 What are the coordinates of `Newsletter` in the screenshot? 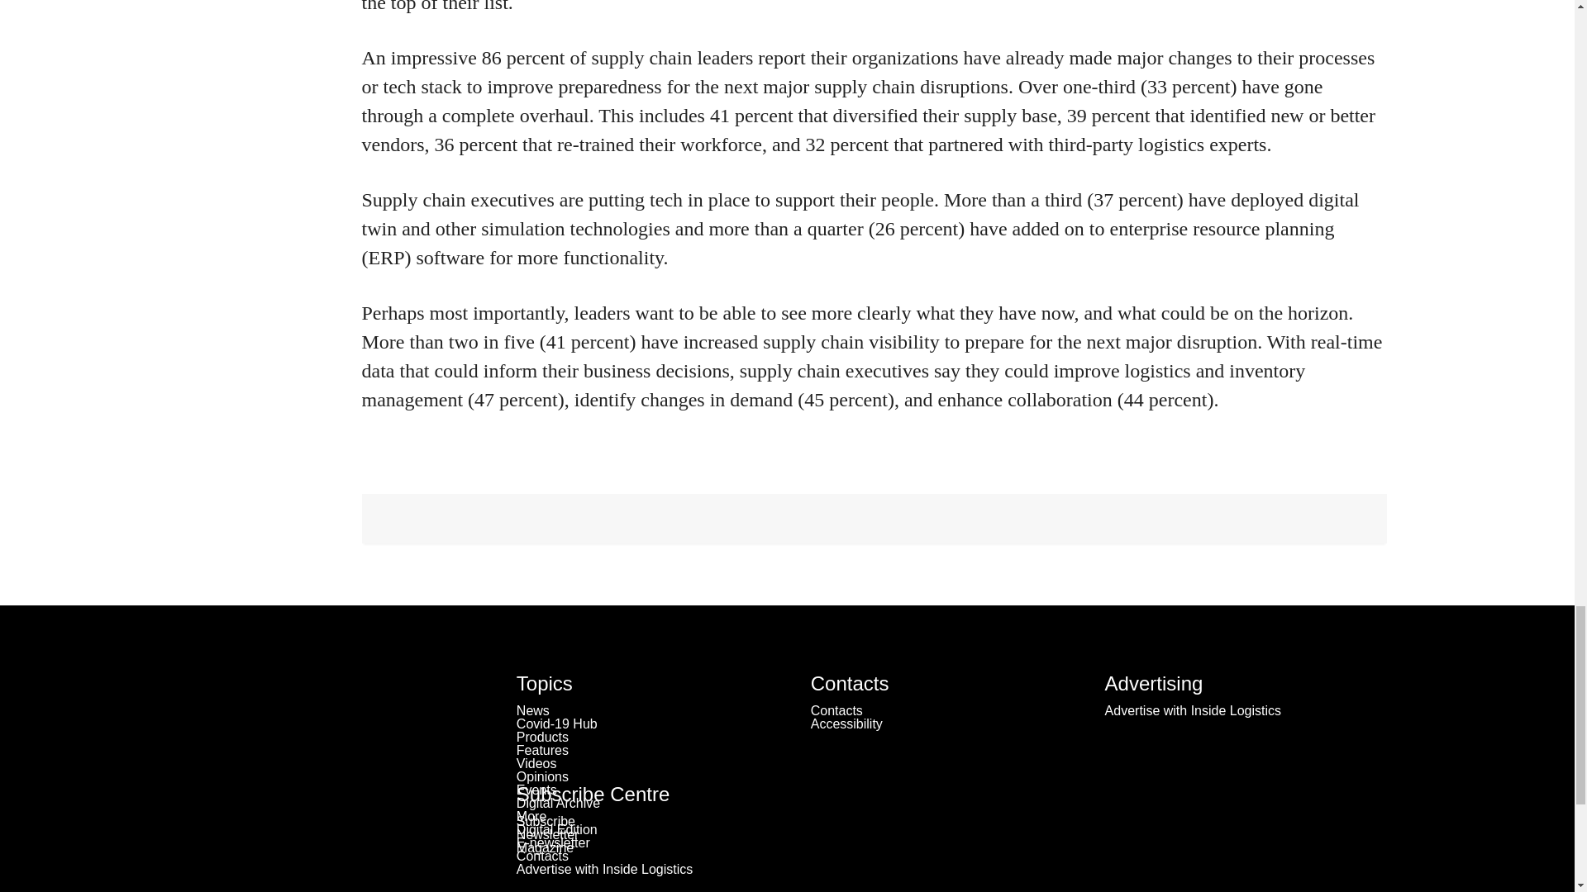 It's located at (547, 834).